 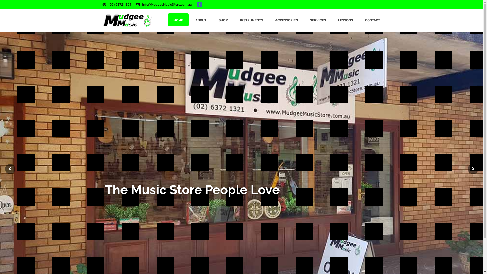 I want to click on SERVICES, so click(x=318, y=20).